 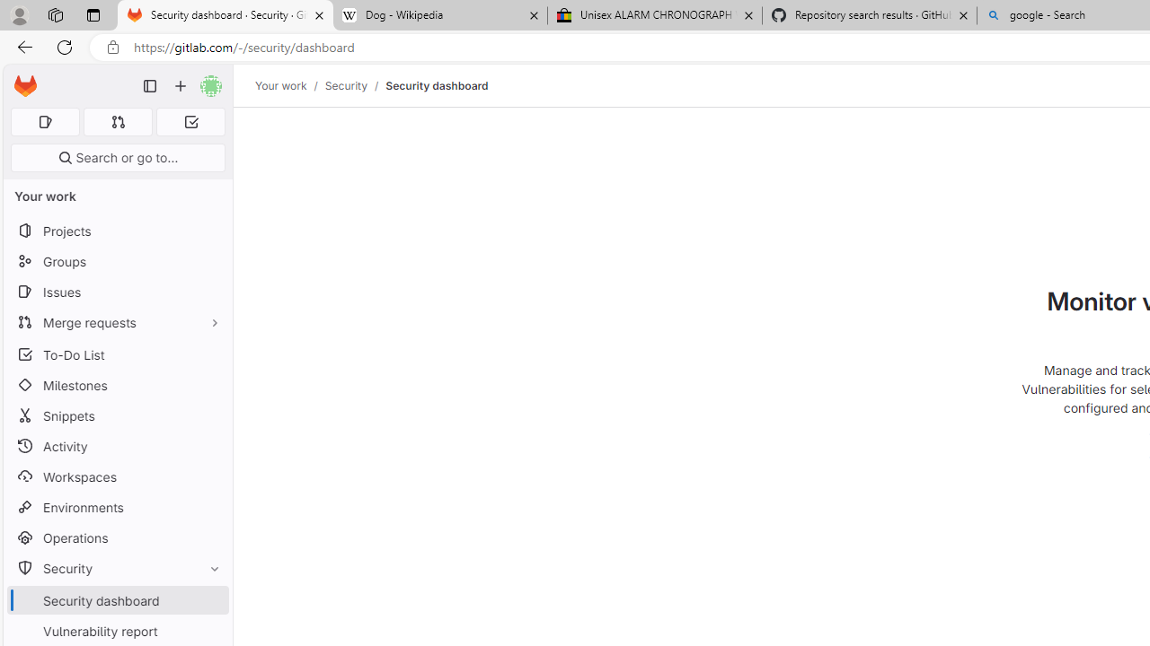 I want to click on Vulnerability report, so click(x=117, y=631).